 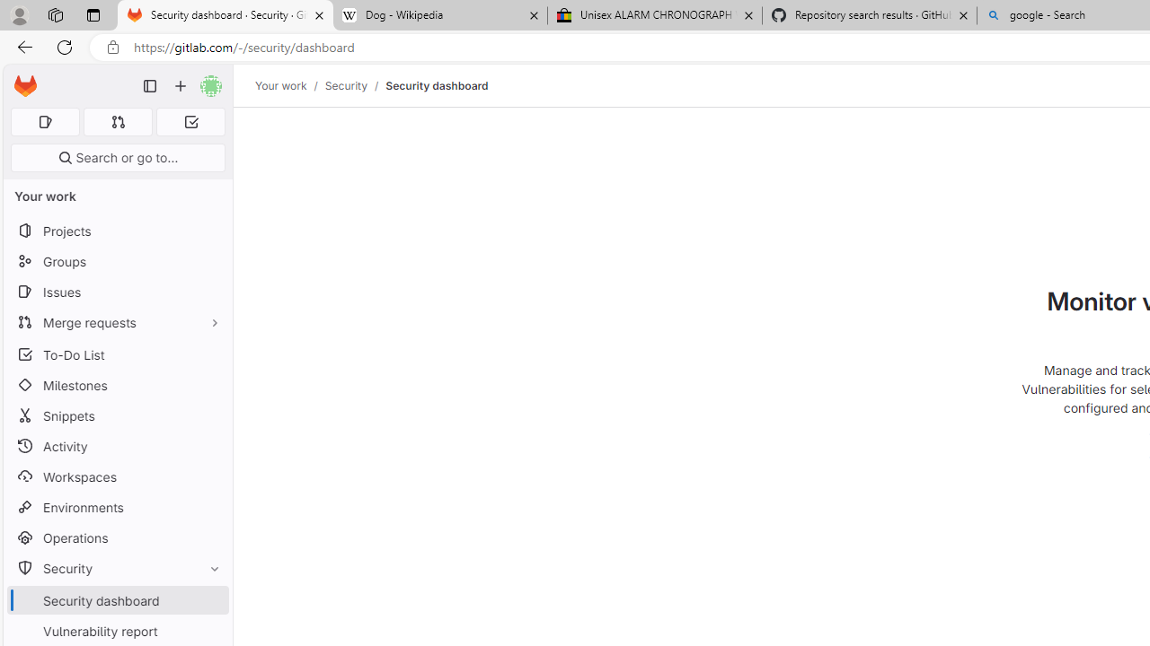 I want to click on Vulnerability report, so click(x=117, y=631).